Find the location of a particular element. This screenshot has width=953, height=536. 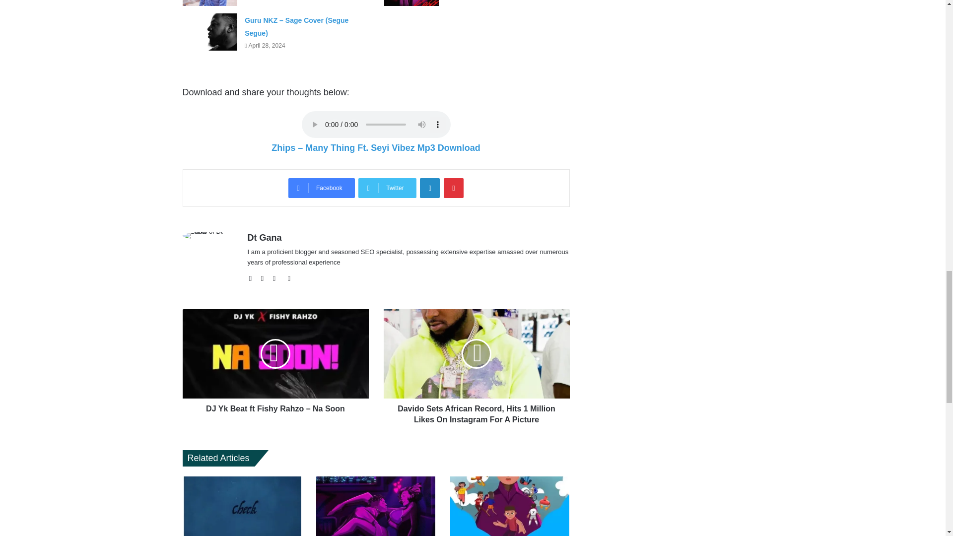

Instagram is located at coordinates (289, 278).